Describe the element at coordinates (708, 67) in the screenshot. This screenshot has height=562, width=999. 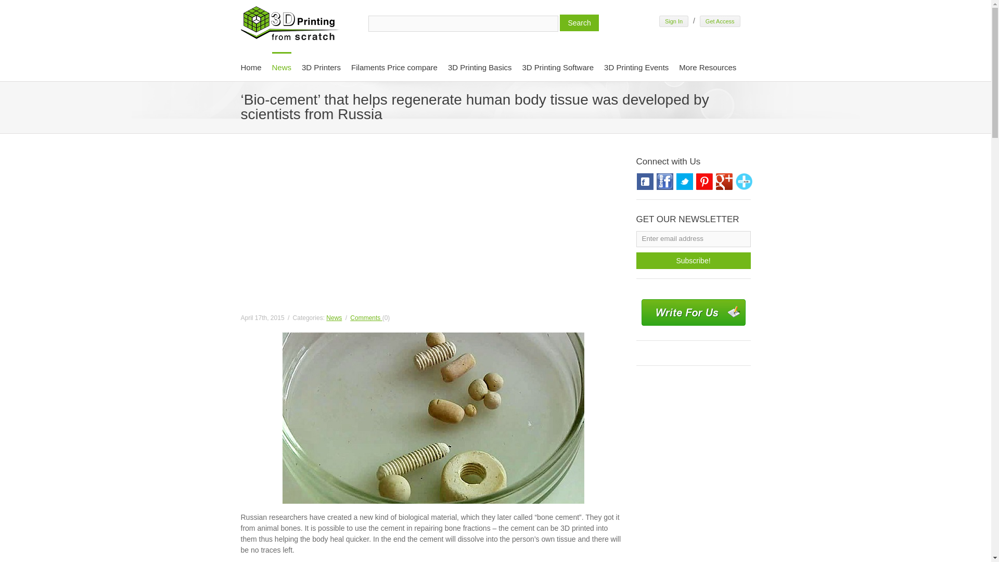
I see `Find More Interesting Info here` at that location.